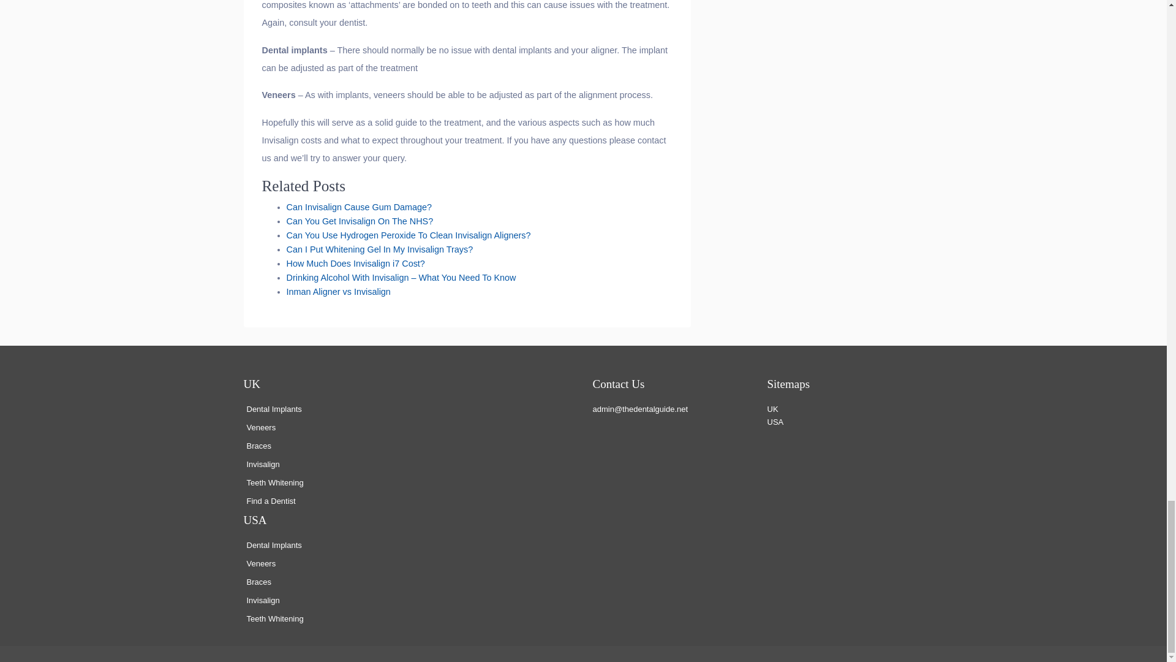  What do you see at coordinates (338, 291) in the screenshot?
I see `Inman Aligner vs Invisalign` at bounding box center [338, 291].